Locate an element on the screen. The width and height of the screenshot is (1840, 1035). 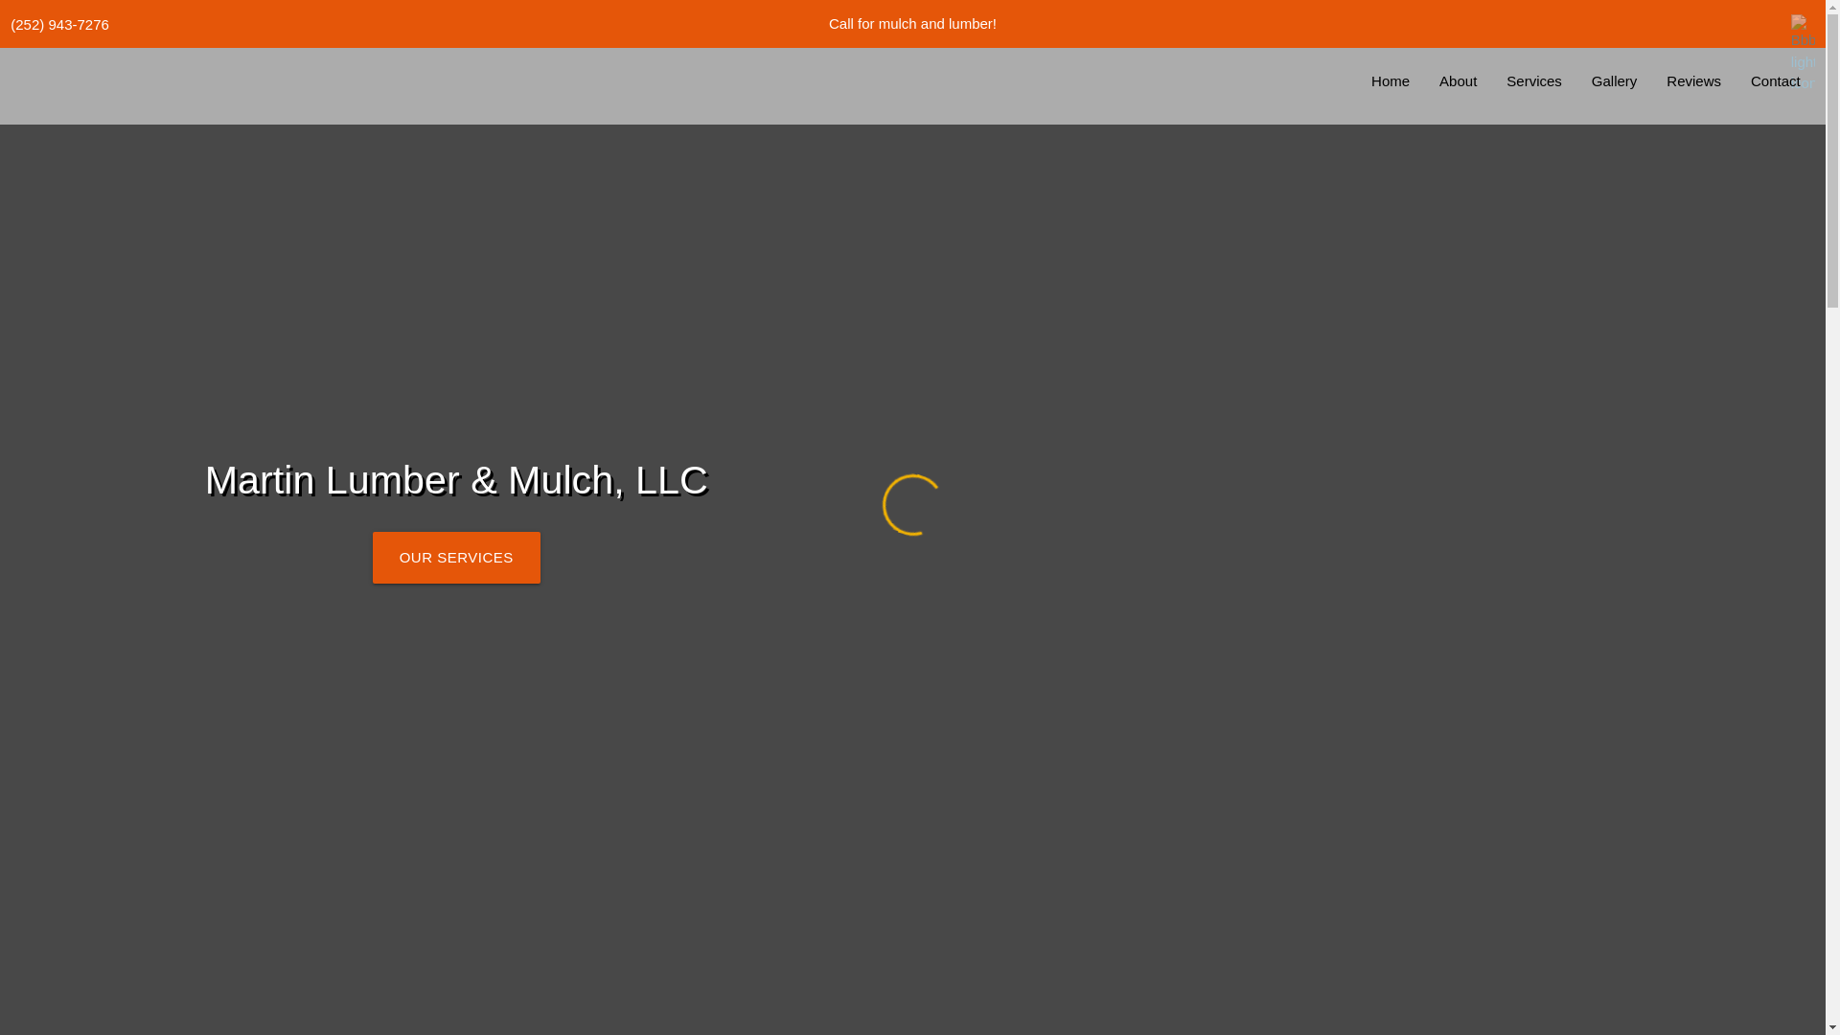
Services is located at coordinates (1533, 82).